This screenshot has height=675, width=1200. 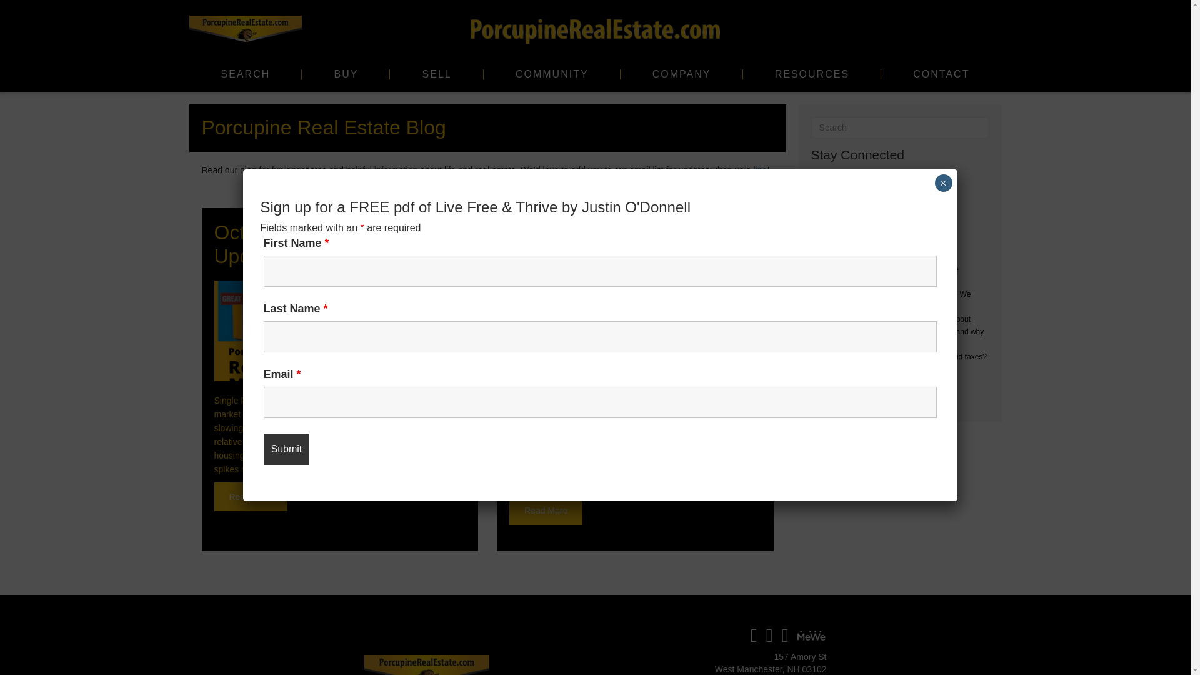 What do you see at coordinates (681, 74) in the screenshot?
I see `COMPANY` at bounding box center [681, 74].